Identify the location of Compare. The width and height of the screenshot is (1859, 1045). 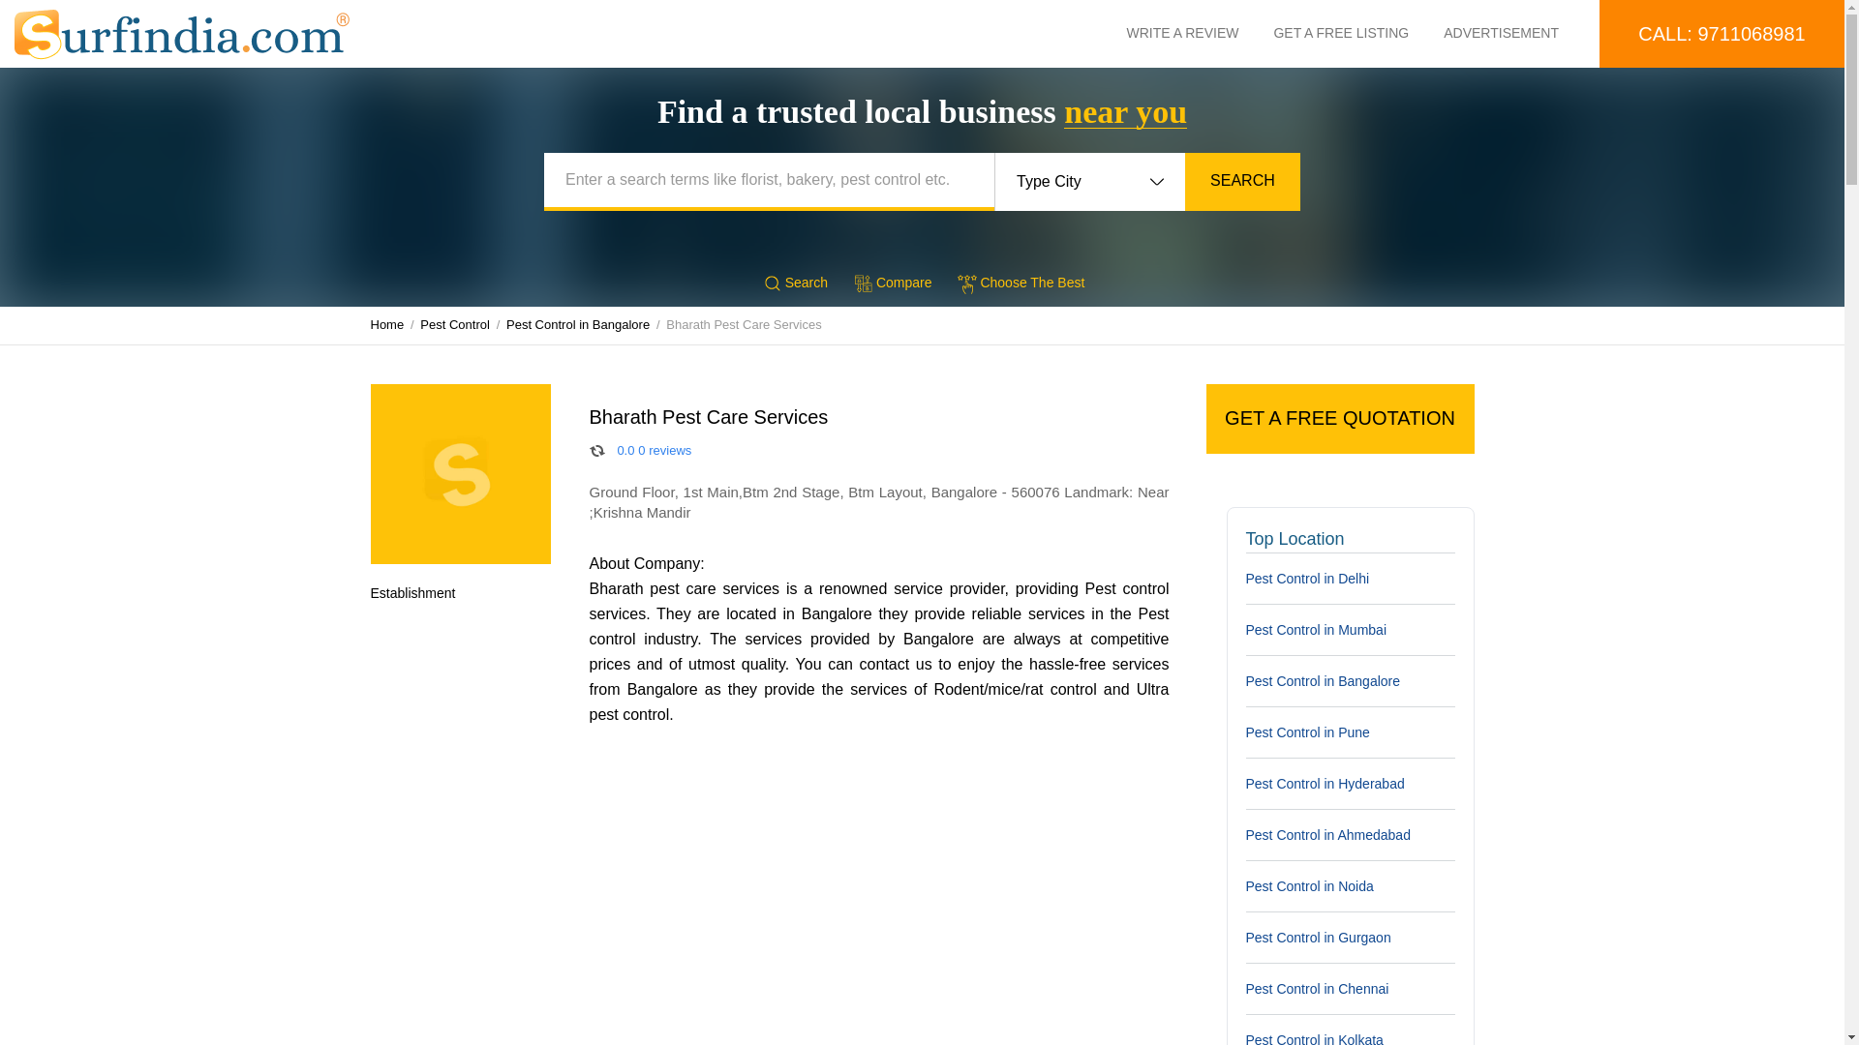
(892, 283).